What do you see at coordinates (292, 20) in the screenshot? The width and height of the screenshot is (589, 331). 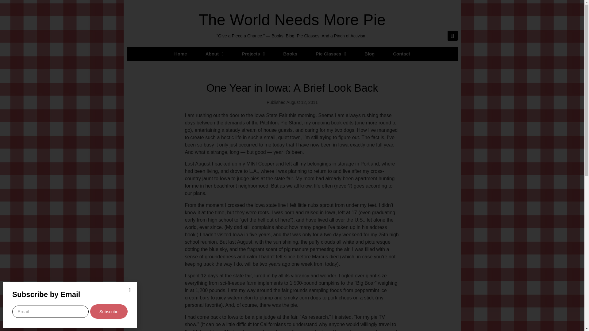 I see `The World Needs More Pie` at bounding box center [292, 20].